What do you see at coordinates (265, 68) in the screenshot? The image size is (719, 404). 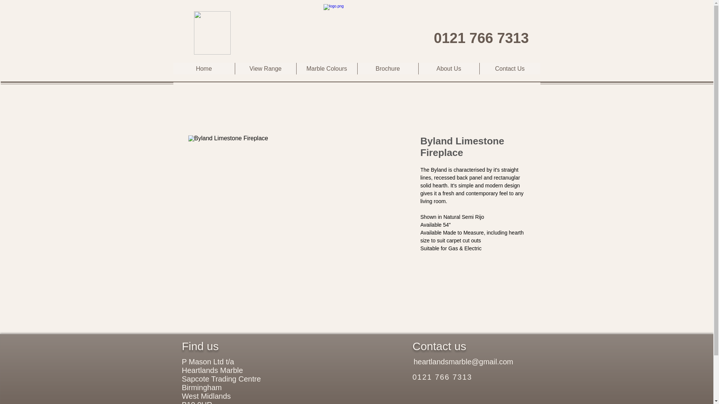 I see `View Range` at bounding box center [265, 68].